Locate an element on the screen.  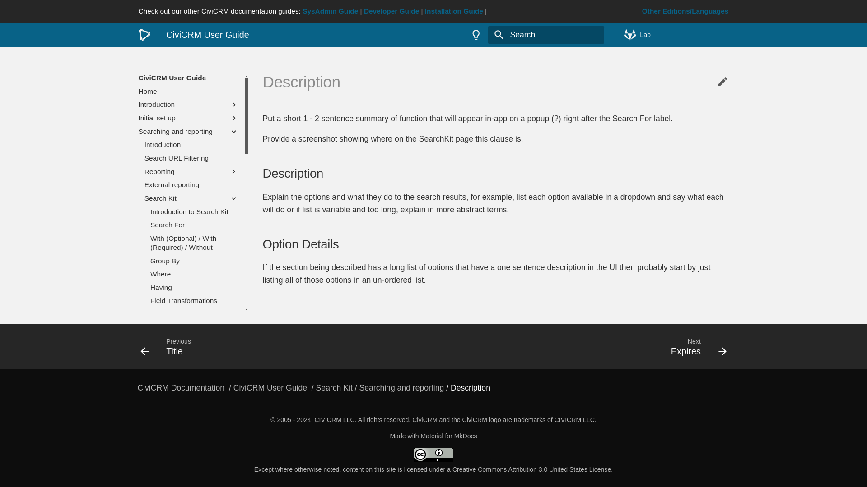
SysAdmin Guide is located at coordinates (330, 11).